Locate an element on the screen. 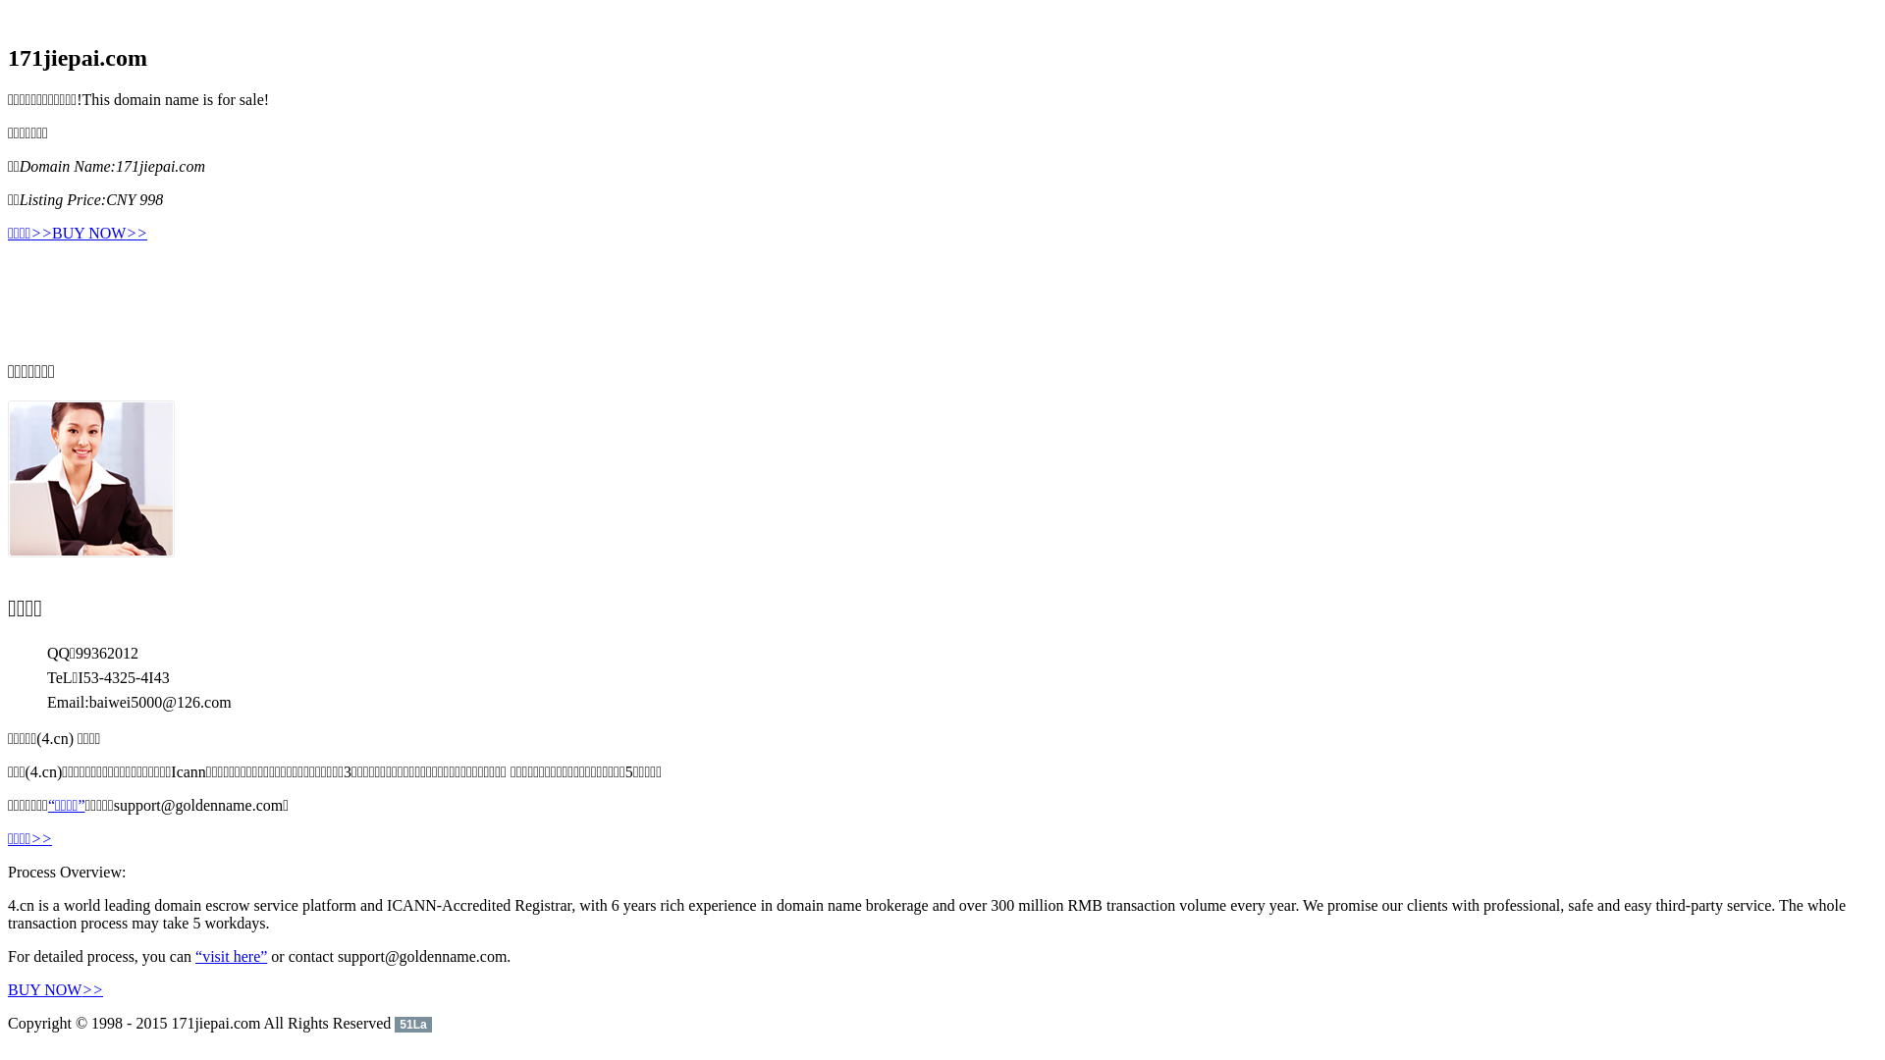 The width and height of the screenshot is (1885, 1060). BUY NOW>> is located at coordinates (100, 234).